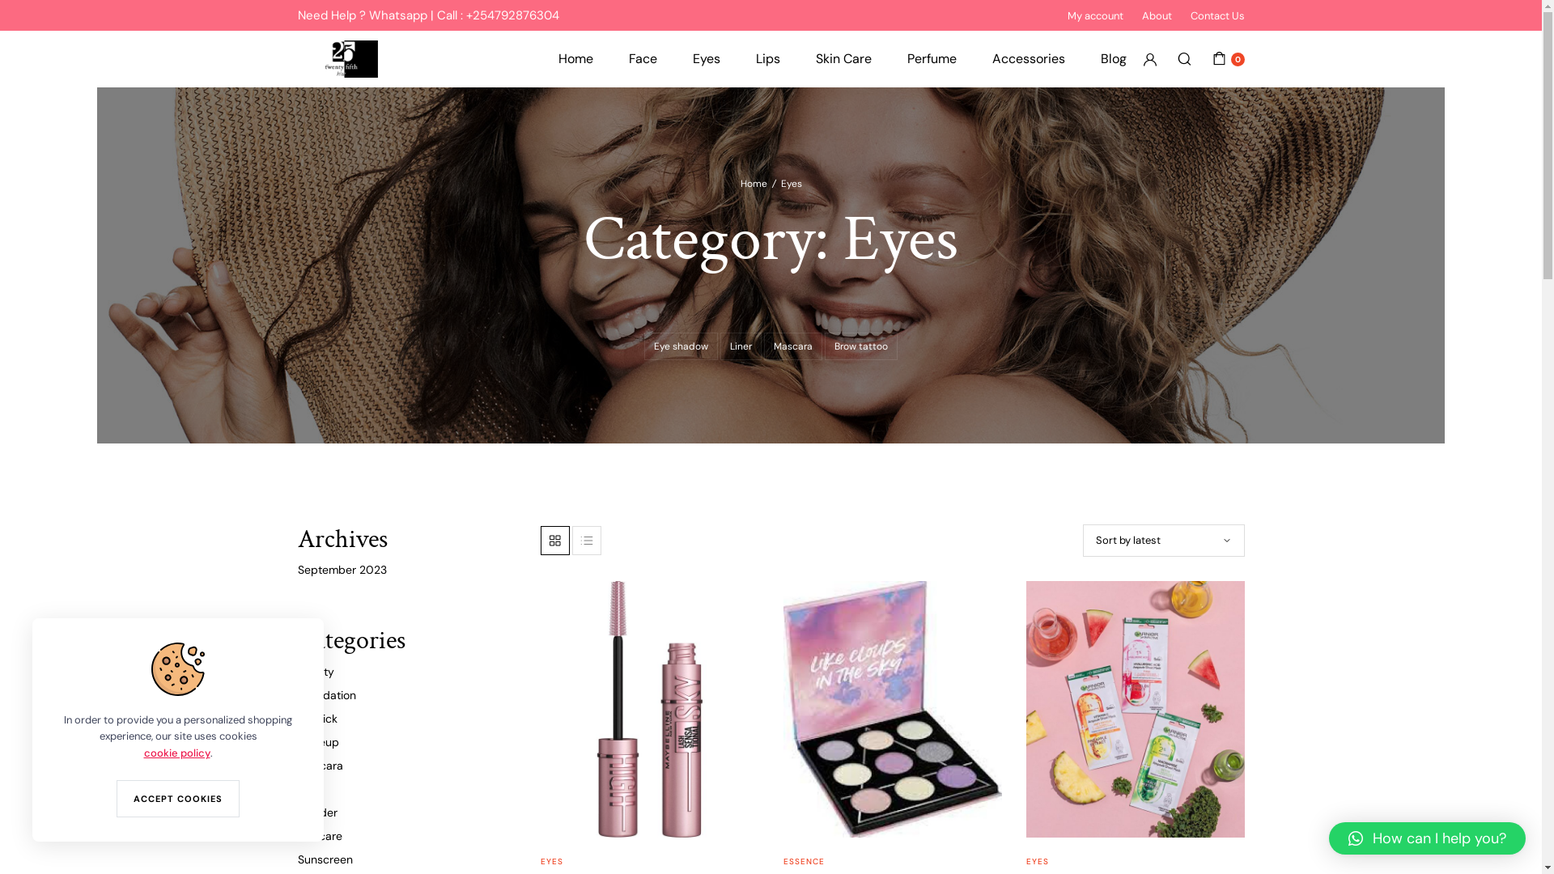 The height and width of the screenshot is (874, 1554). What do you see at coordinates (1114, 59) in the screenshot?
I see `Blog` at bounding box center [1114, 59].